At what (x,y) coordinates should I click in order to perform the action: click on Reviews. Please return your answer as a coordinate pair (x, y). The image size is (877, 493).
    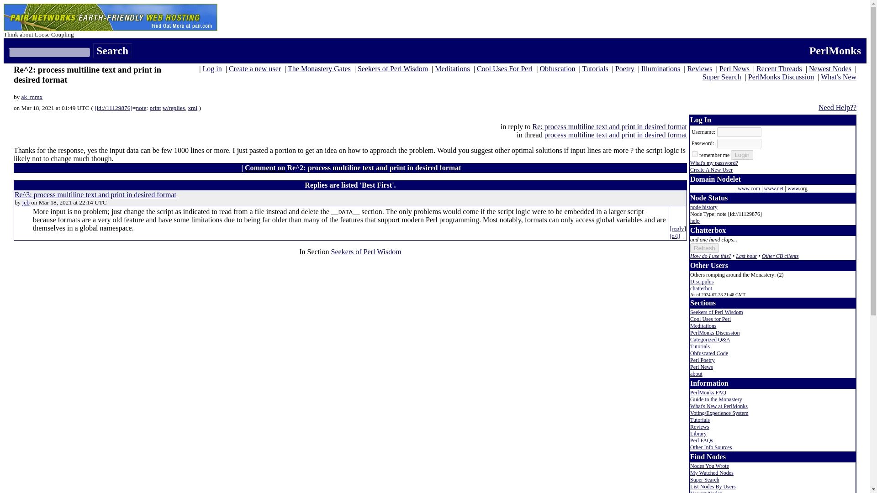
    Looking at the image, I should click on (699, 68).